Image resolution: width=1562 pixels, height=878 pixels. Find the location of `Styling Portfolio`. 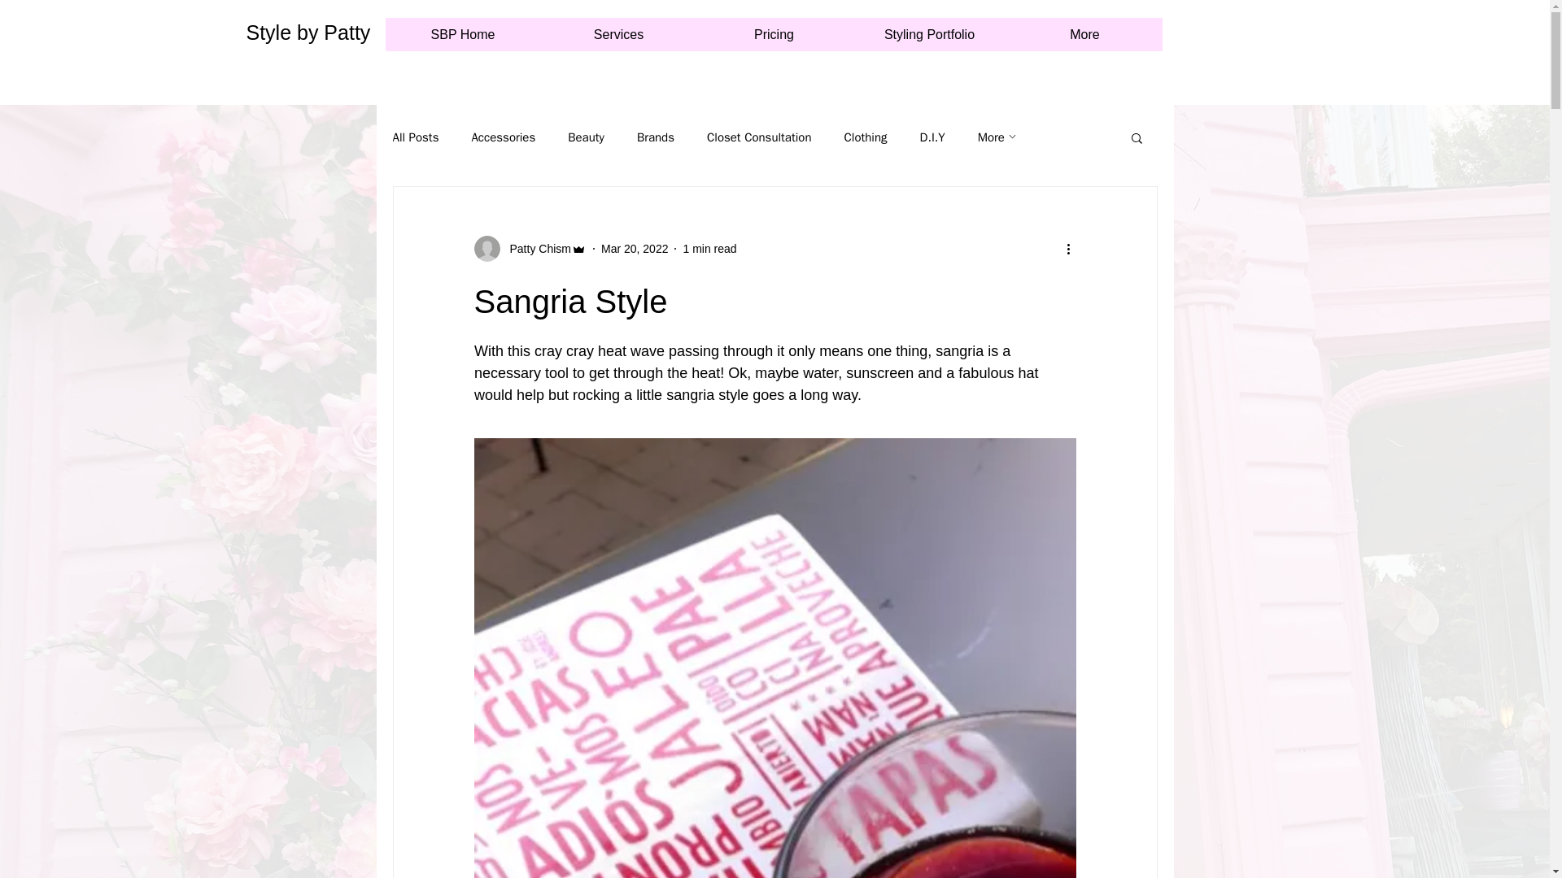

Styling Portfolio is located at coordinates (928, 34).